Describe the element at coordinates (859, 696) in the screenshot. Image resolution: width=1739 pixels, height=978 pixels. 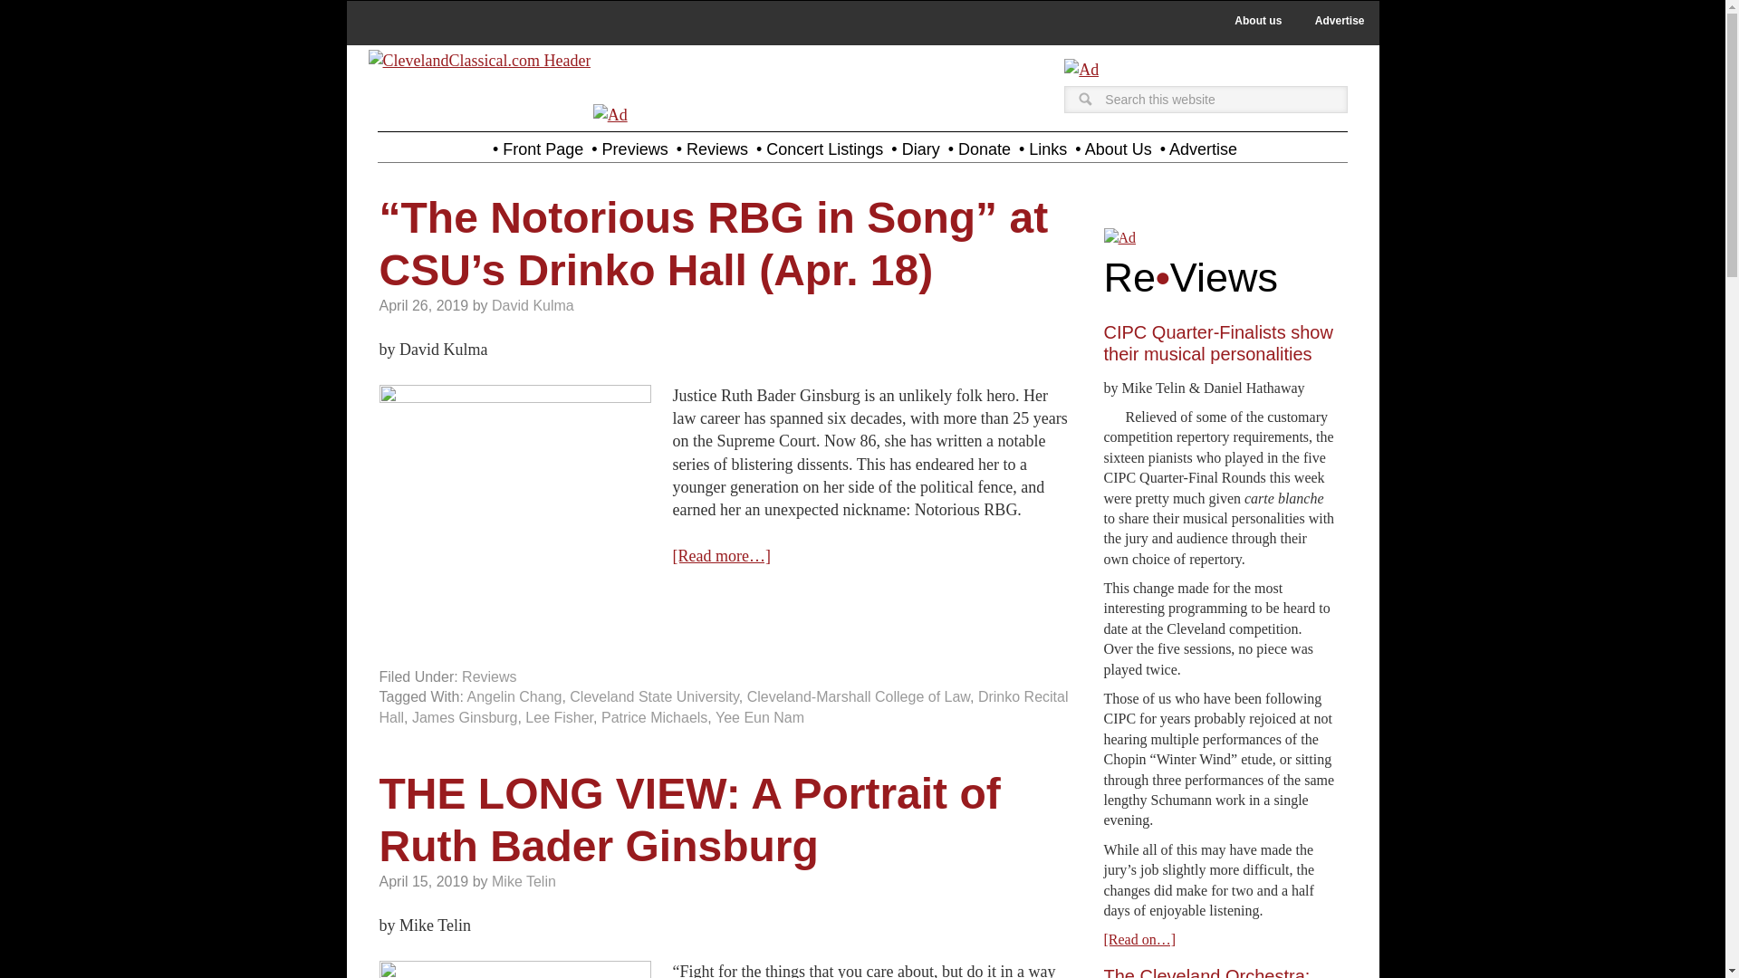
I see `Cleveland-Marshall College of Law` at that location.